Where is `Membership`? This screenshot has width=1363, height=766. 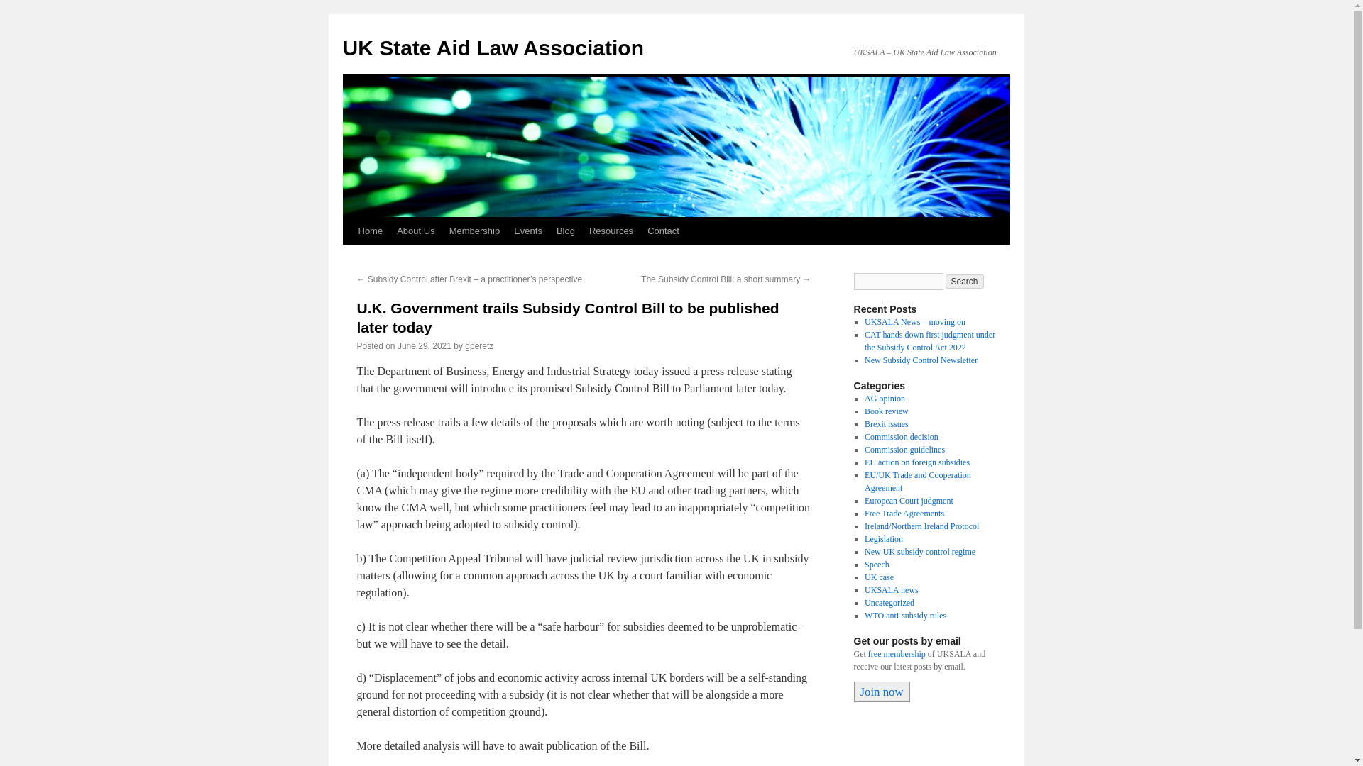
Membership is located at coordinates (474, 231).